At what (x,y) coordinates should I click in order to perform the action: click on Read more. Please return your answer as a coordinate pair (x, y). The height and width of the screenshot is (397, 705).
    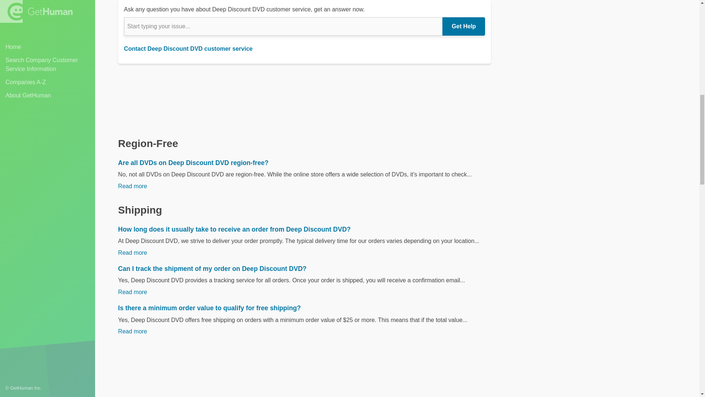
    Looking at the image, I should click on (133, 332).